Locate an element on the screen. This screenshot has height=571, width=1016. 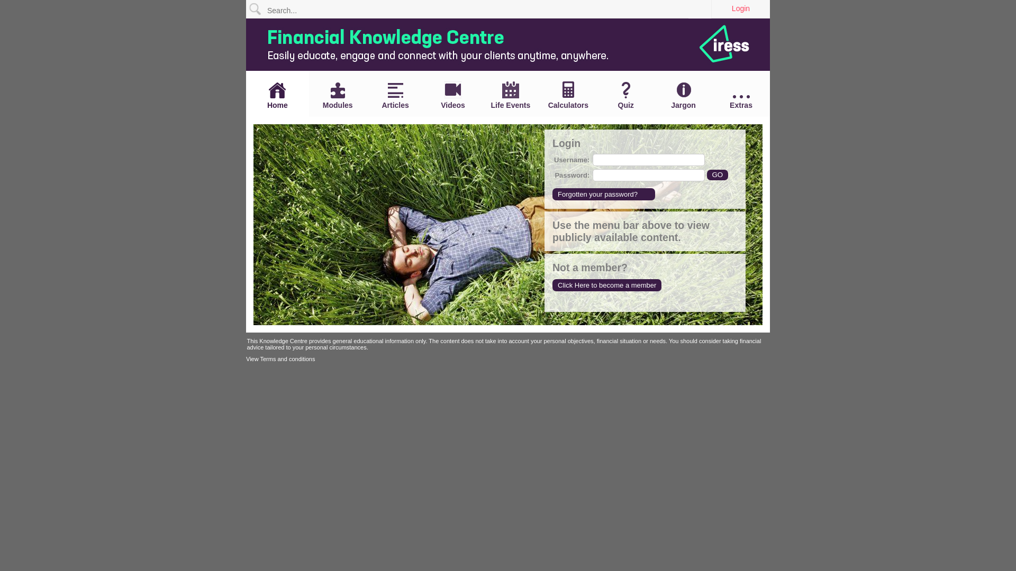
Modules is located at coordinates (338, 96).